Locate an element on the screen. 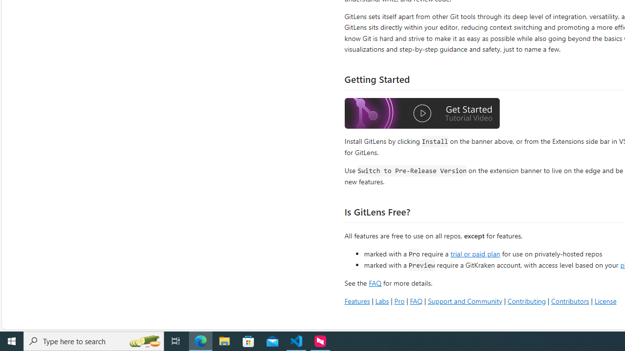 The height and width of the screenshot is (351, 625). Contributors is located at coordinates (570, 300).